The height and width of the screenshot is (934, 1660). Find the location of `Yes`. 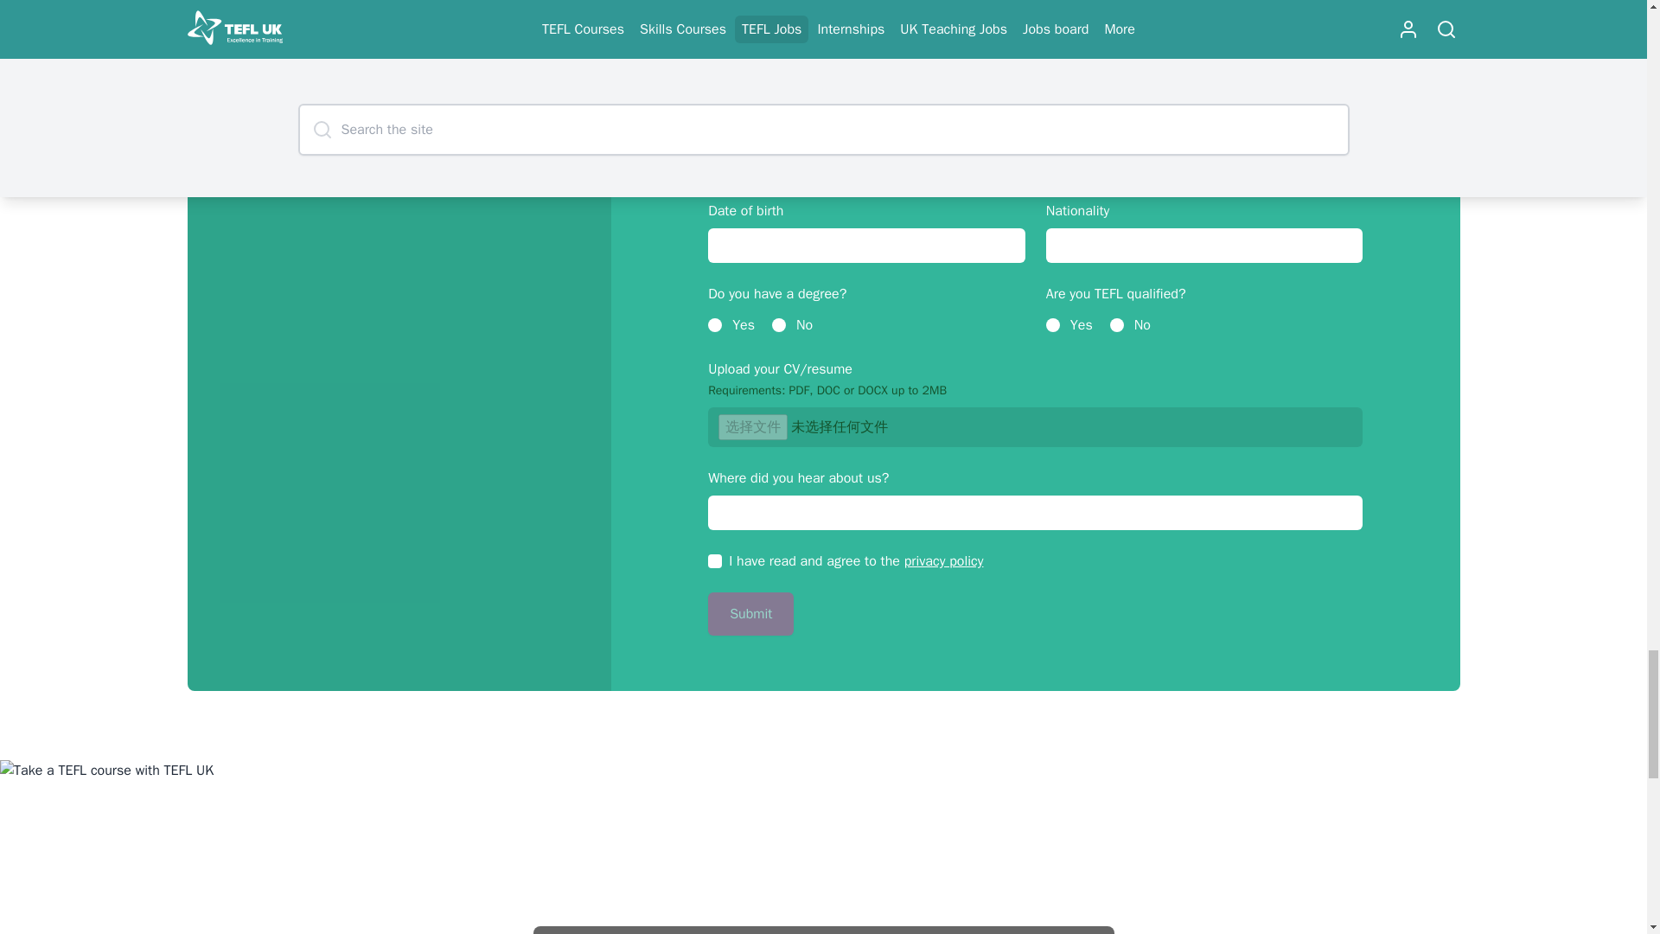

Yes is located at coordinates (1053, 325).